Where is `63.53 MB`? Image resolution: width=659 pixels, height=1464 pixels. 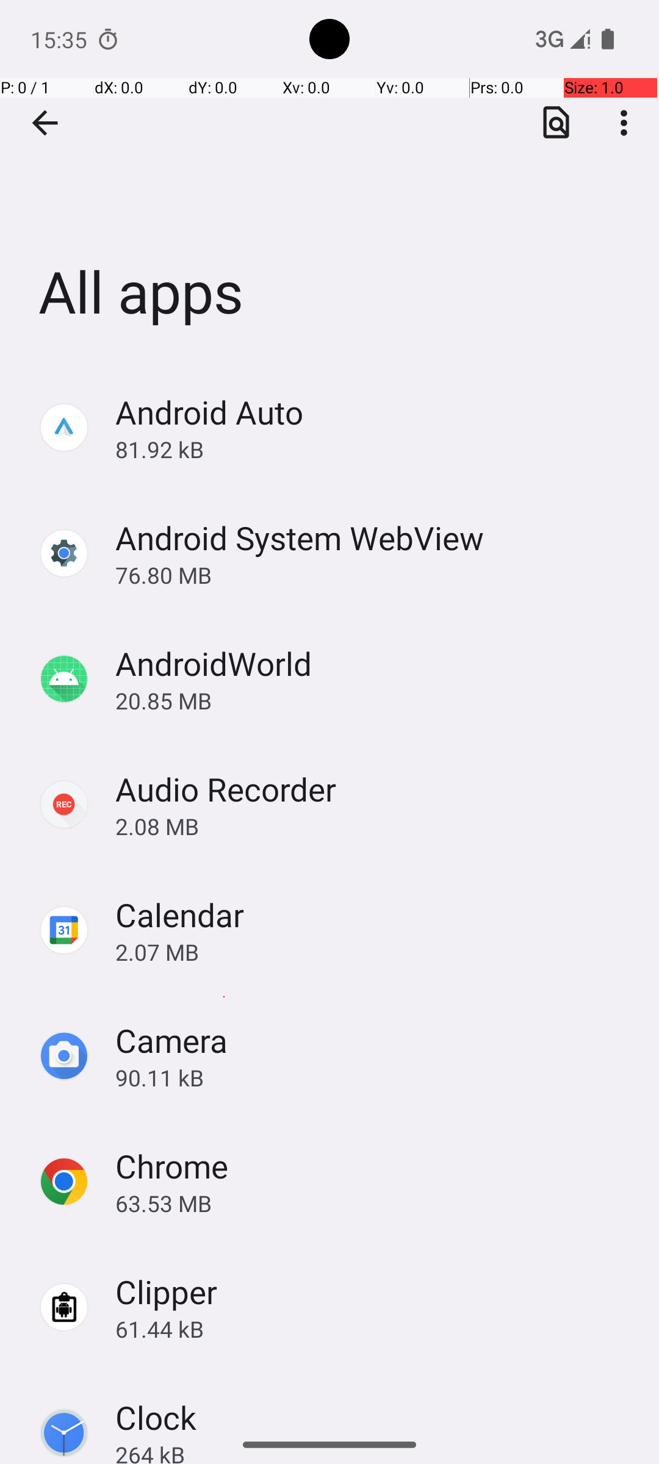
63.53 MB is located at coordinates (375, 1203).